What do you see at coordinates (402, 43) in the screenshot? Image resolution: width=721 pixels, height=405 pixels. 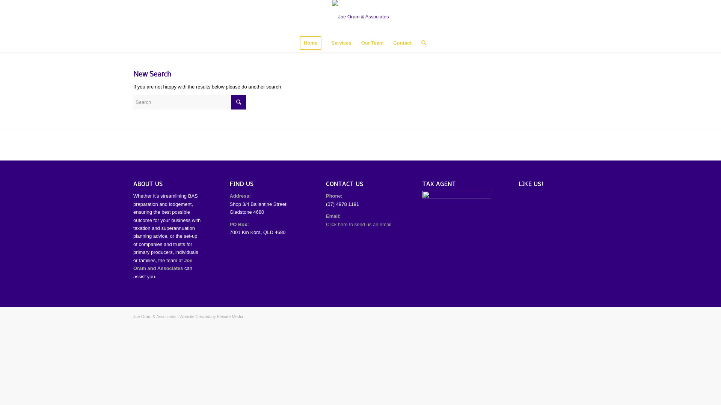 I see `Contact` at bounding box center [402, 43].